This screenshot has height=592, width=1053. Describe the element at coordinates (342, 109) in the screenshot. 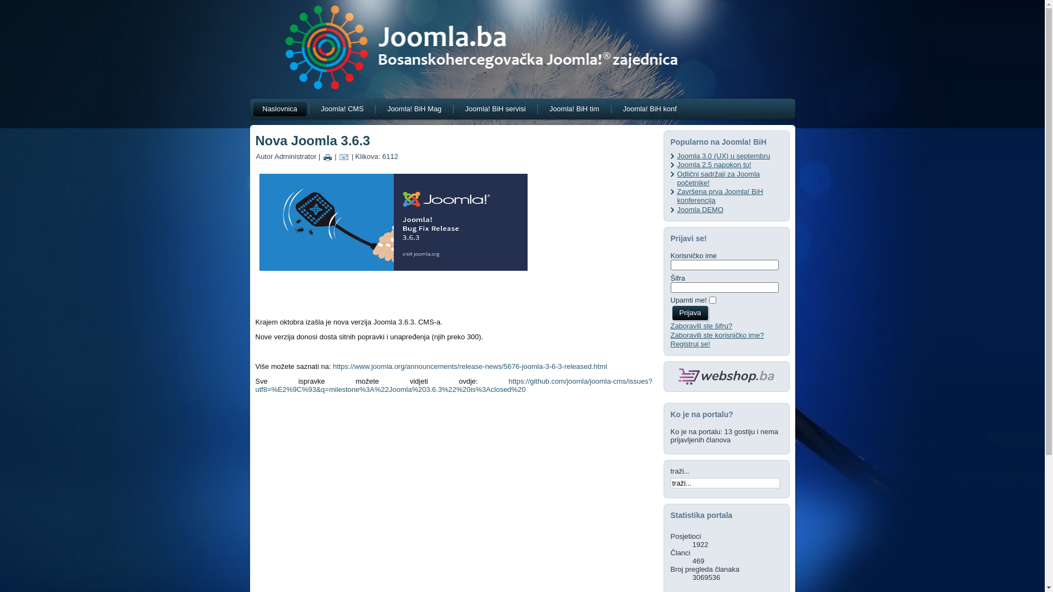

I see `Joomla! CMS` at that location.